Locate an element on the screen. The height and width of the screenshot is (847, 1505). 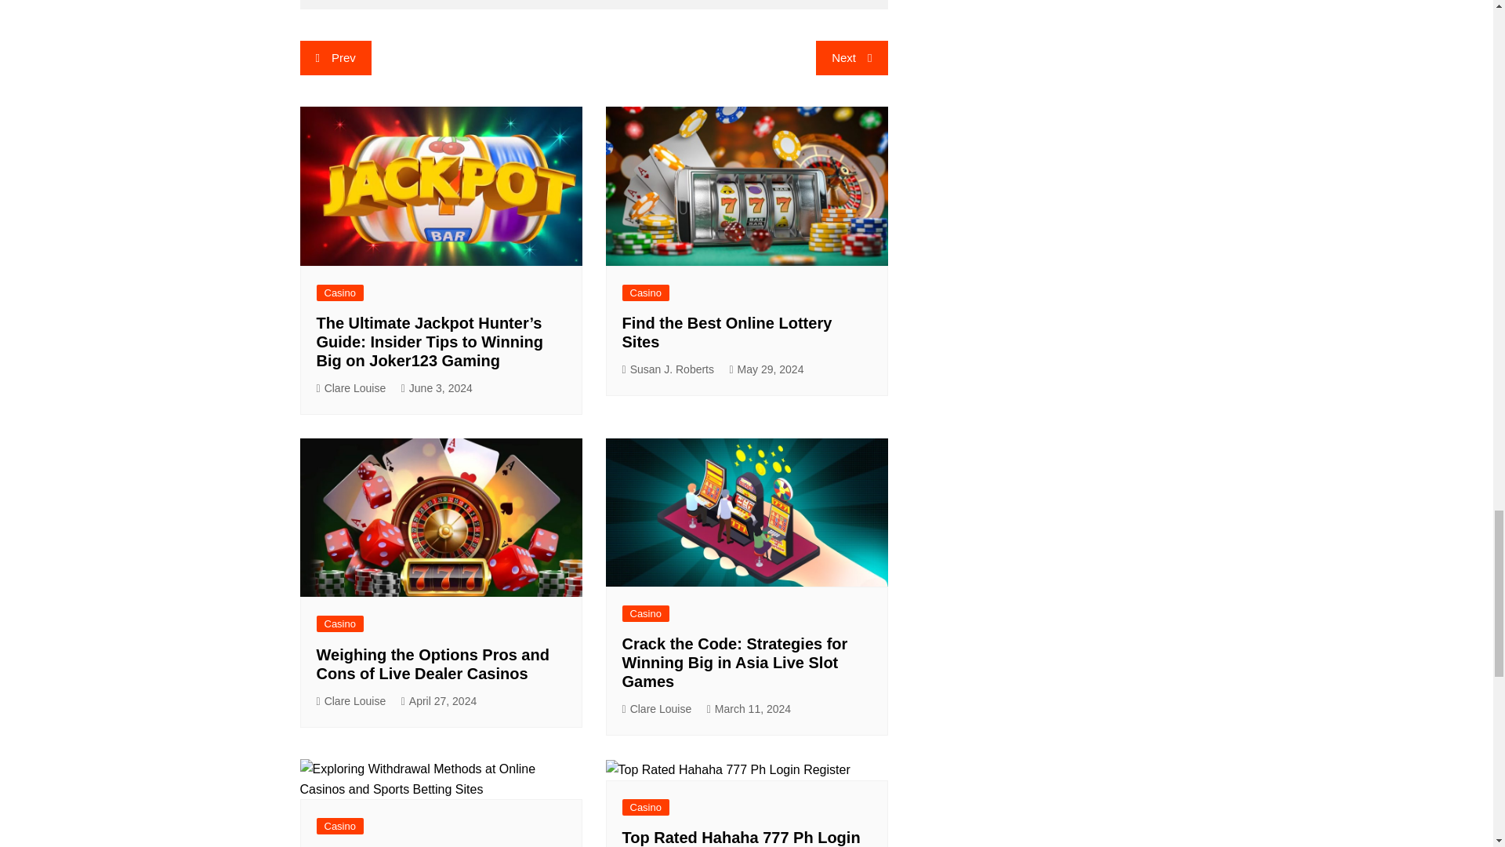
Clare Louise is located at coordinates (351, 701).